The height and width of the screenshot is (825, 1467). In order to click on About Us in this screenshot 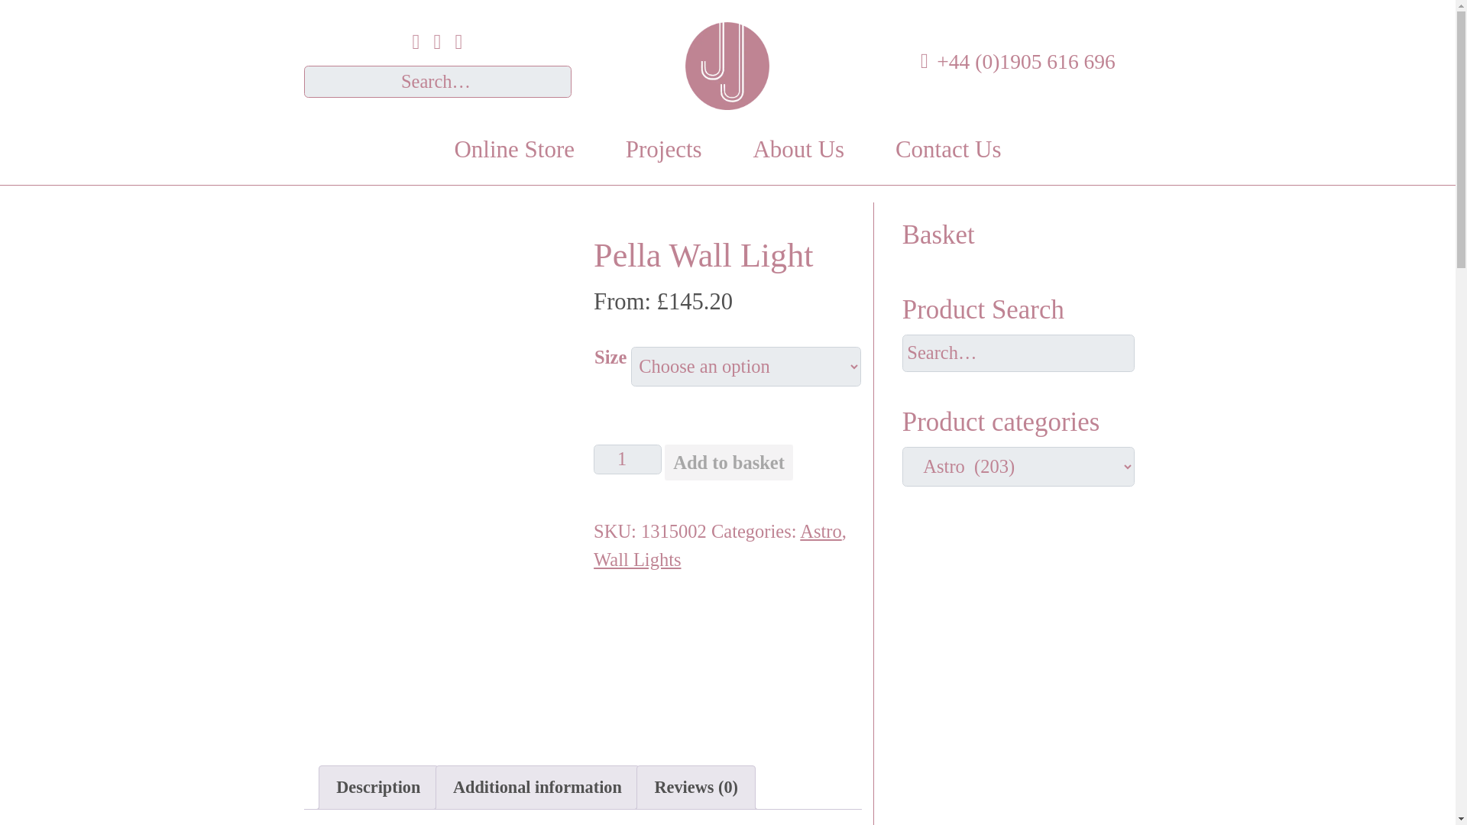, I will do `click(798, 150)`.